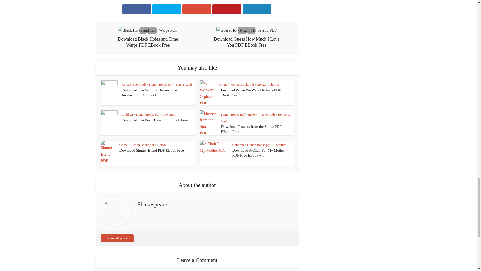 The height and width of the screenshot is (271, 481). What do you see at coordinates (151, 150) in the screenshot?
I see `Download Shutter Island PDF EBook Free` at bounding box center [151, 150].